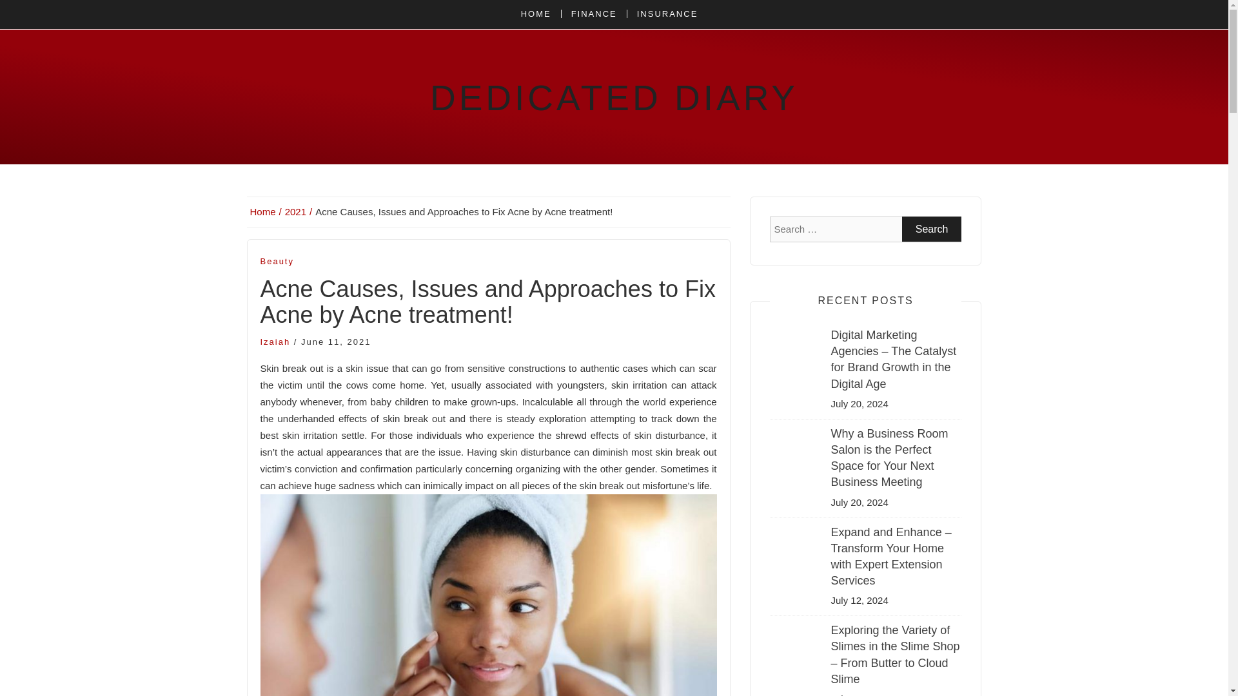  I want to click on FINANCE, so click(593, 14).